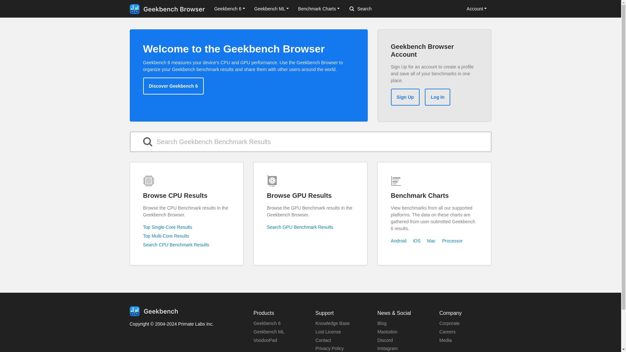 This screenshot has height=352, width=626. What do you see at coordinates (267, 323) in the screenshot?
I see `Geekbench 6` at bounding box center [267, 323].